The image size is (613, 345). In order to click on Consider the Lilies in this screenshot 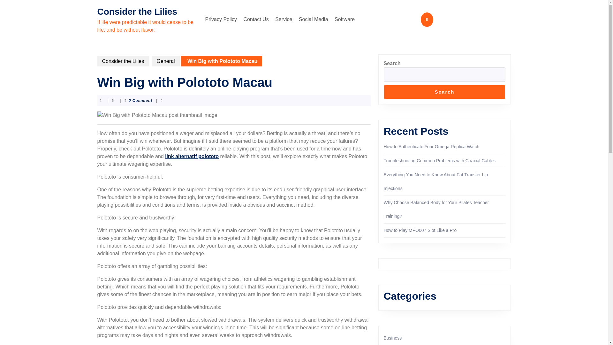, I will do `click(137, 11)`.